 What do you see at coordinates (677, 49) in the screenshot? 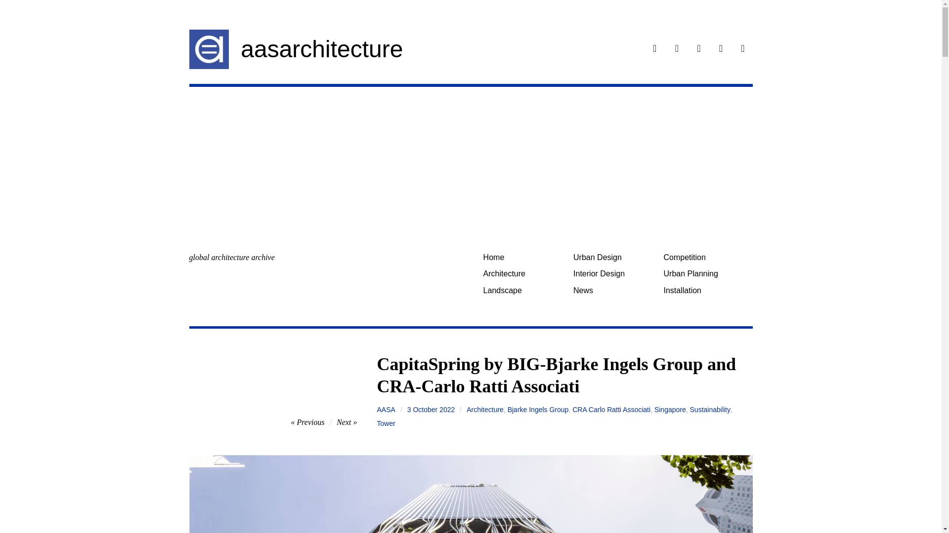
I see `Instagram` at bounding box center [677, 49].